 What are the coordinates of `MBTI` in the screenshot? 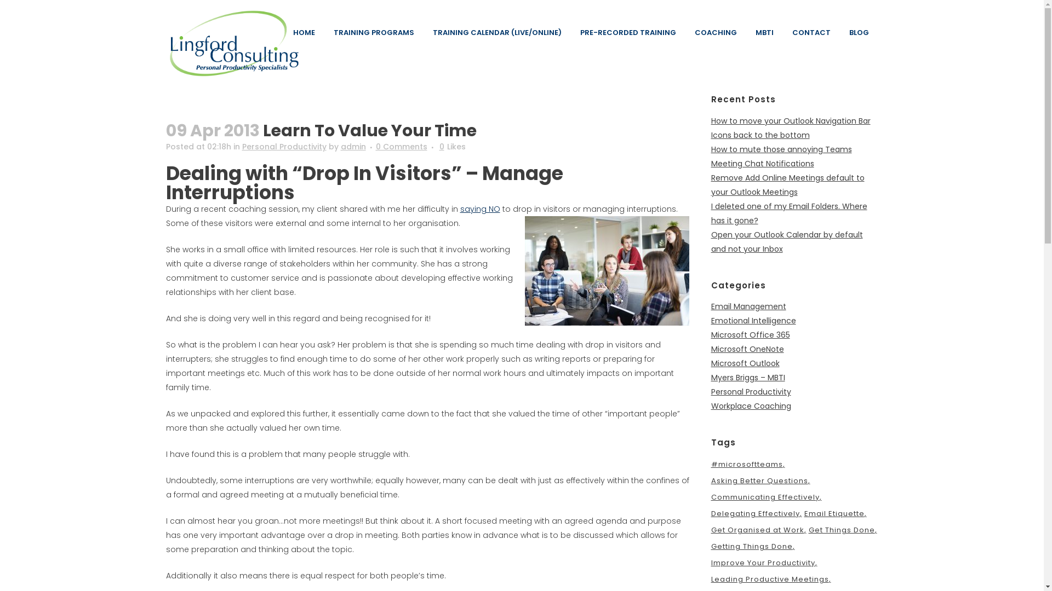 It's located at (765, 33).